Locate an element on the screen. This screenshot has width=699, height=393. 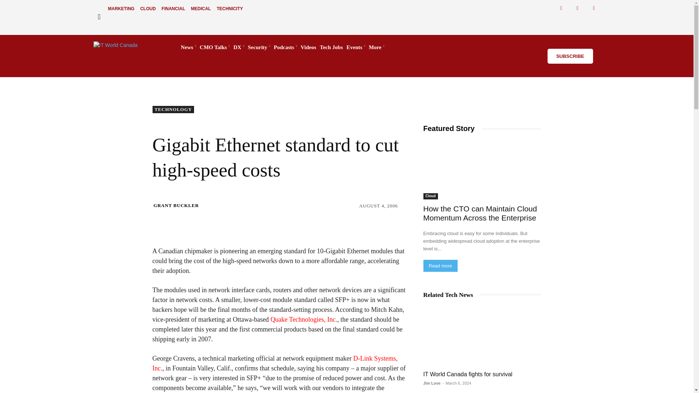
FINANCIAL is located at coordinates (173, 9).